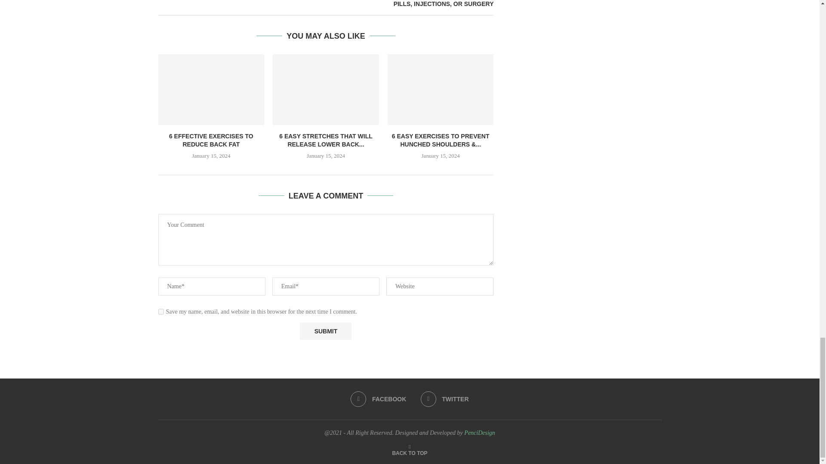  What do you see at coordinates (325, 331) in the screenshot?
I see `Submit` at bounding box center [325, 331].